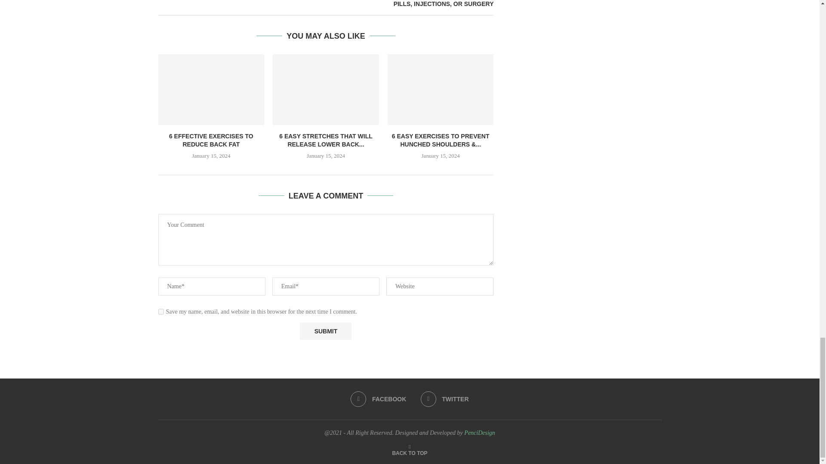  What do you see at coordinates (325, 331) in the screenshot?
I see `Submit` at bounding box center [325, 331].